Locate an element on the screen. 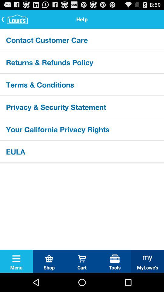 The height and width of the screenshot is (292, 164). select the returns & refunds policy icon is located at coordinates (82, 62).